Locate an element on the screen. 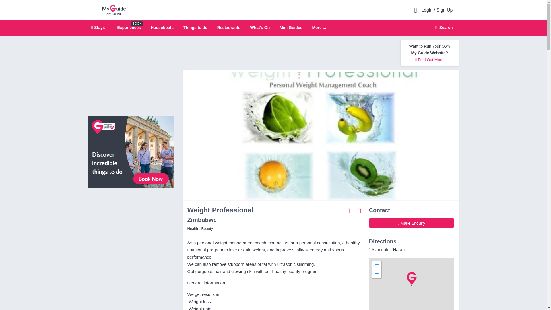 This screenshot has height=310, width=551. Mini Guides is located at coordinates (290, 27).